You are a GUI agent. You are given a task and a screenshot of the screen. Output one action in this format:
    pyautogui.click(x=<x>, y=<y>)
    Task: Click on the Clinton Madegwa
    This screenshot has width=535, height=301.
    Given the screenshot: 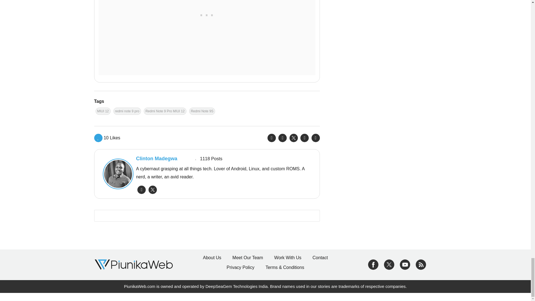 What is the action you would take?
    pyautogui.click(x=116, y=174)
    